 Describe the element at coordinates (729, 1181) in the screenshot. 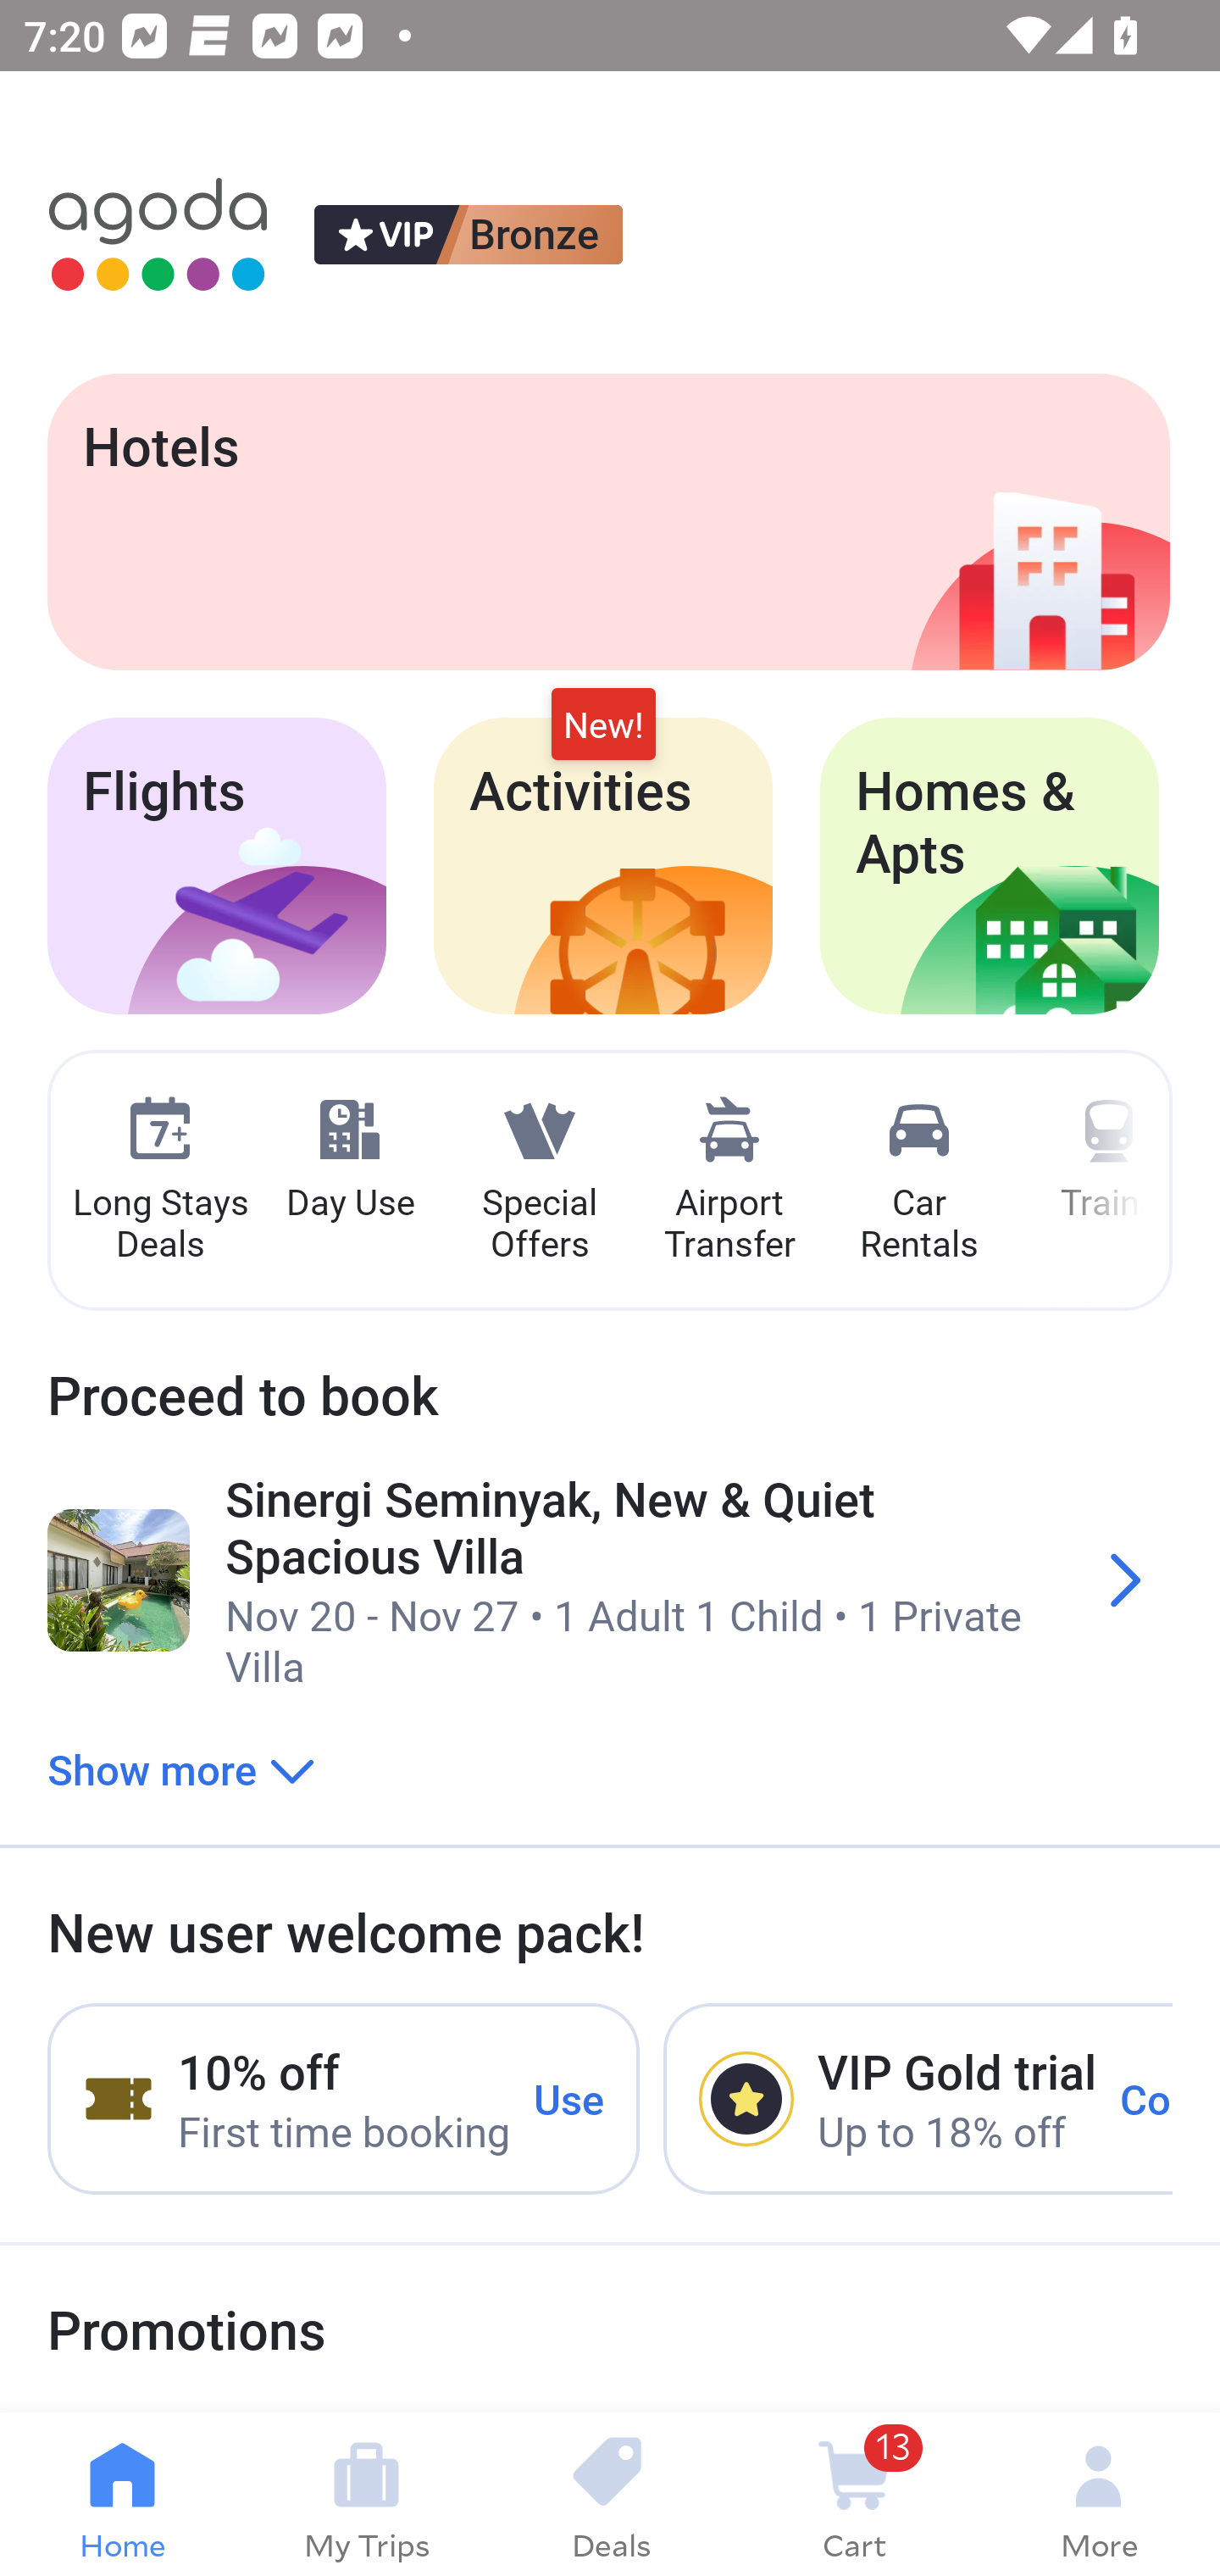

I see `Airport Transfer` at that location.